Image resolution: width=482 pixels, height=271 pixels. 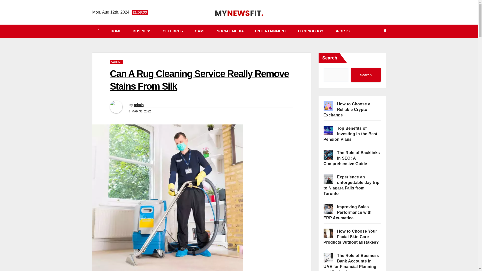 I want to click on SOCIAL MEDIA, so click(x=230, y=31).